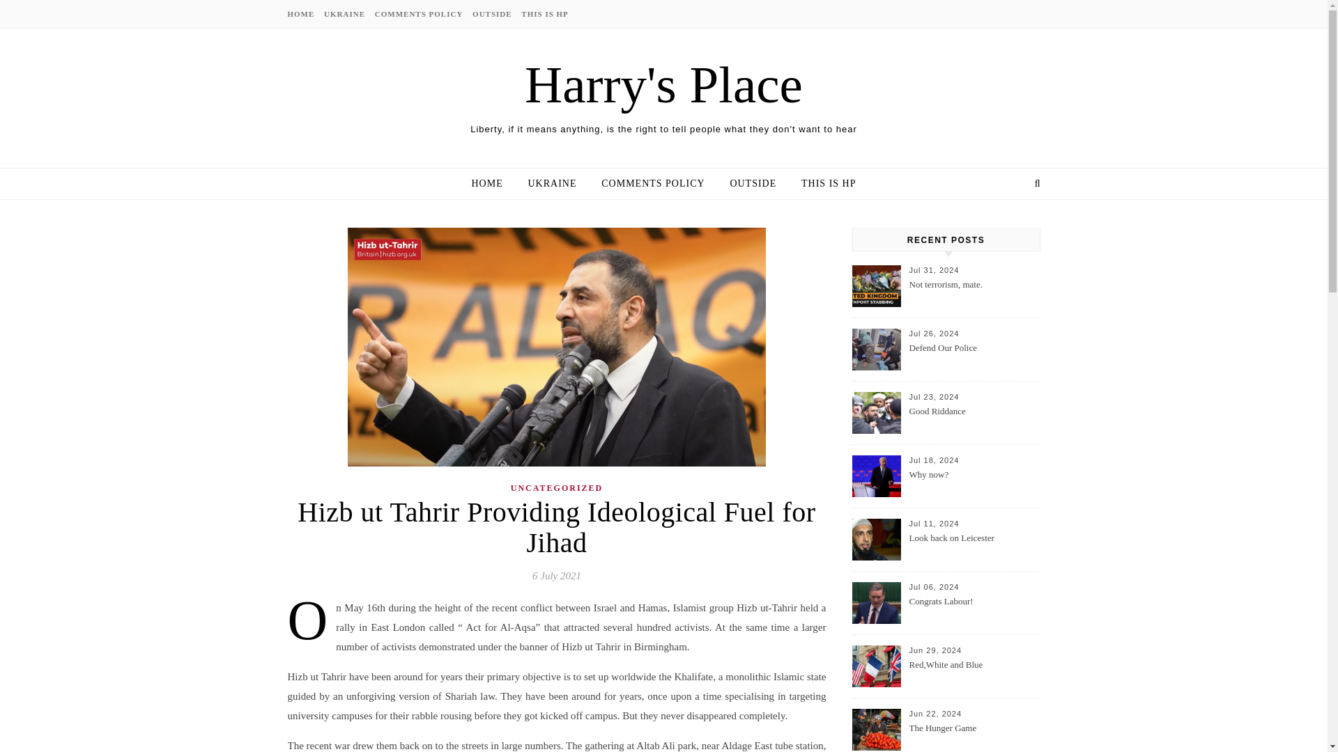 The height and width of the screenshot is (752, 1338). Describe the element at coordinates (344, 14) in the screenshot. I see `UKRAINE` at that location.